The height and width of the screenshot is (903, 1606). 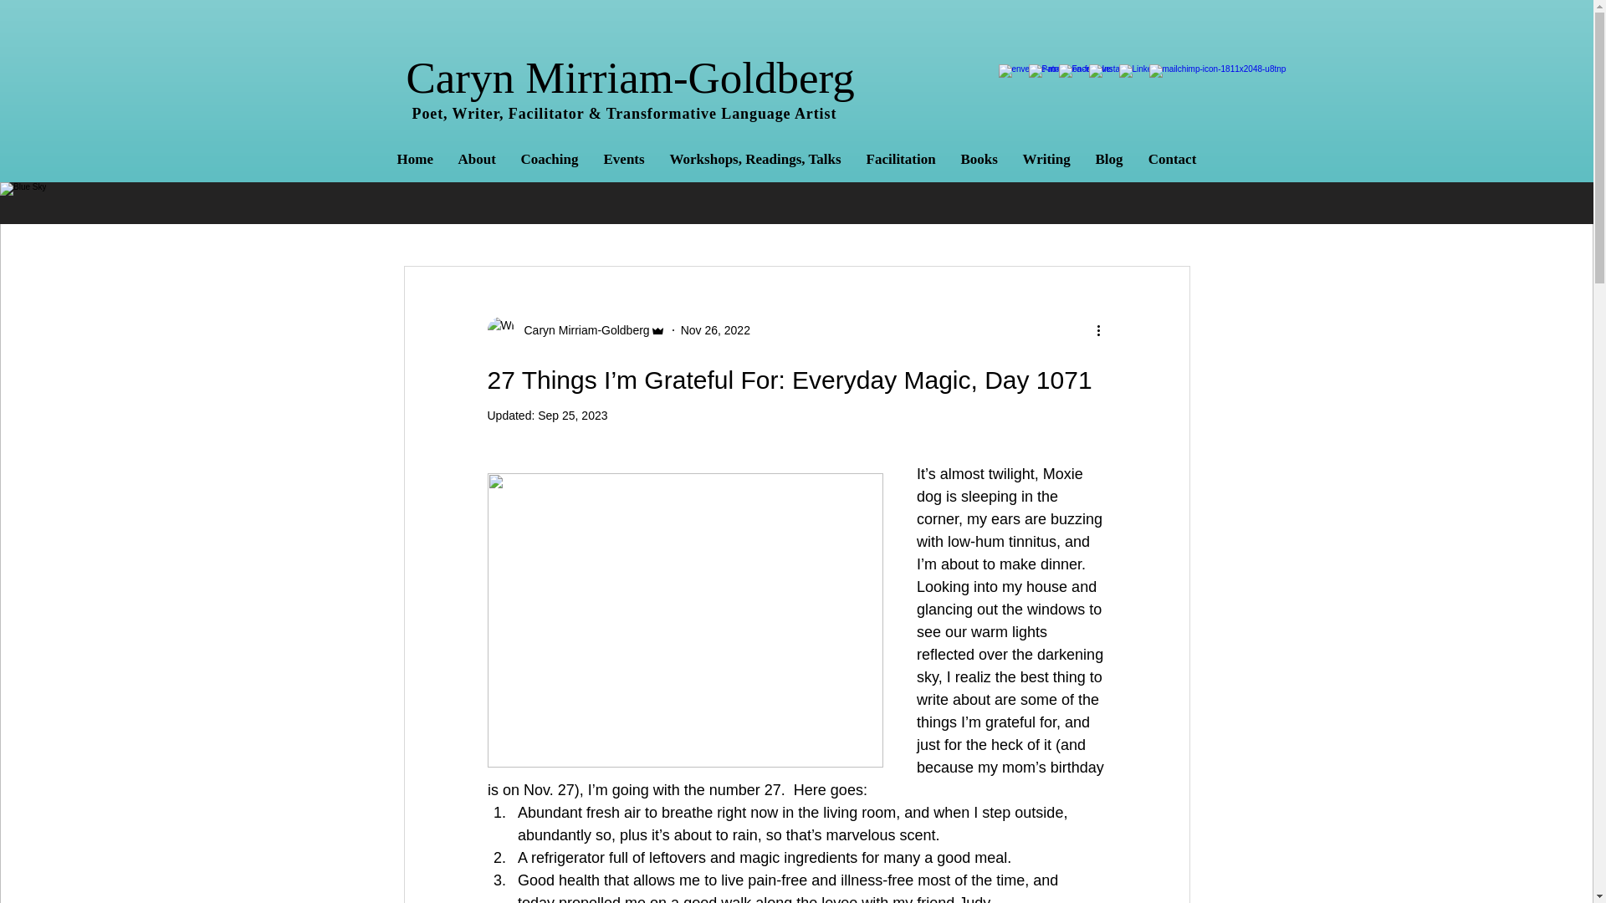 I want to click on Events, so click(x=624, y=160).